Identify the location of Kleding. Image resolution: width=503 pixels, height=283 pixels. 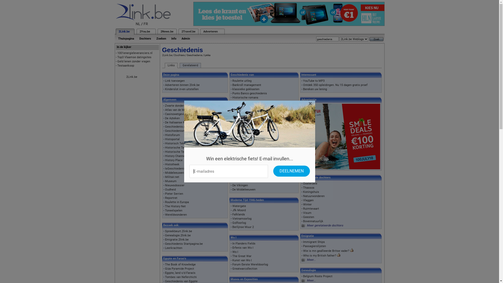
(237, 110).